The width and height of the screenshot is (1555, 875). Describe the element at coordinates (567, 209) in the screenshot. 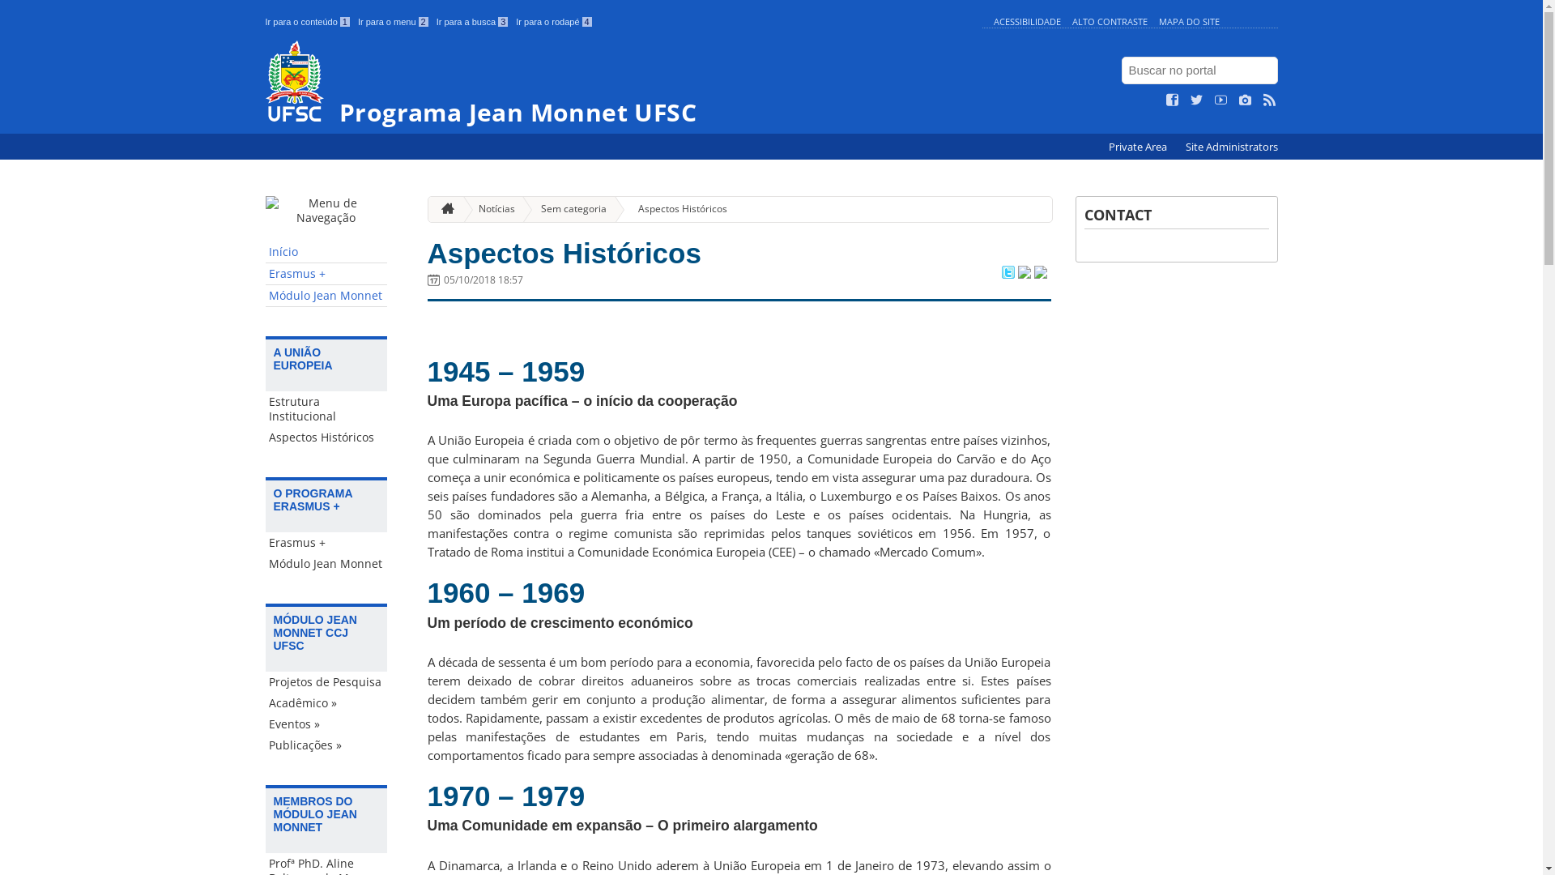

I see `Sem categoria` at that location.